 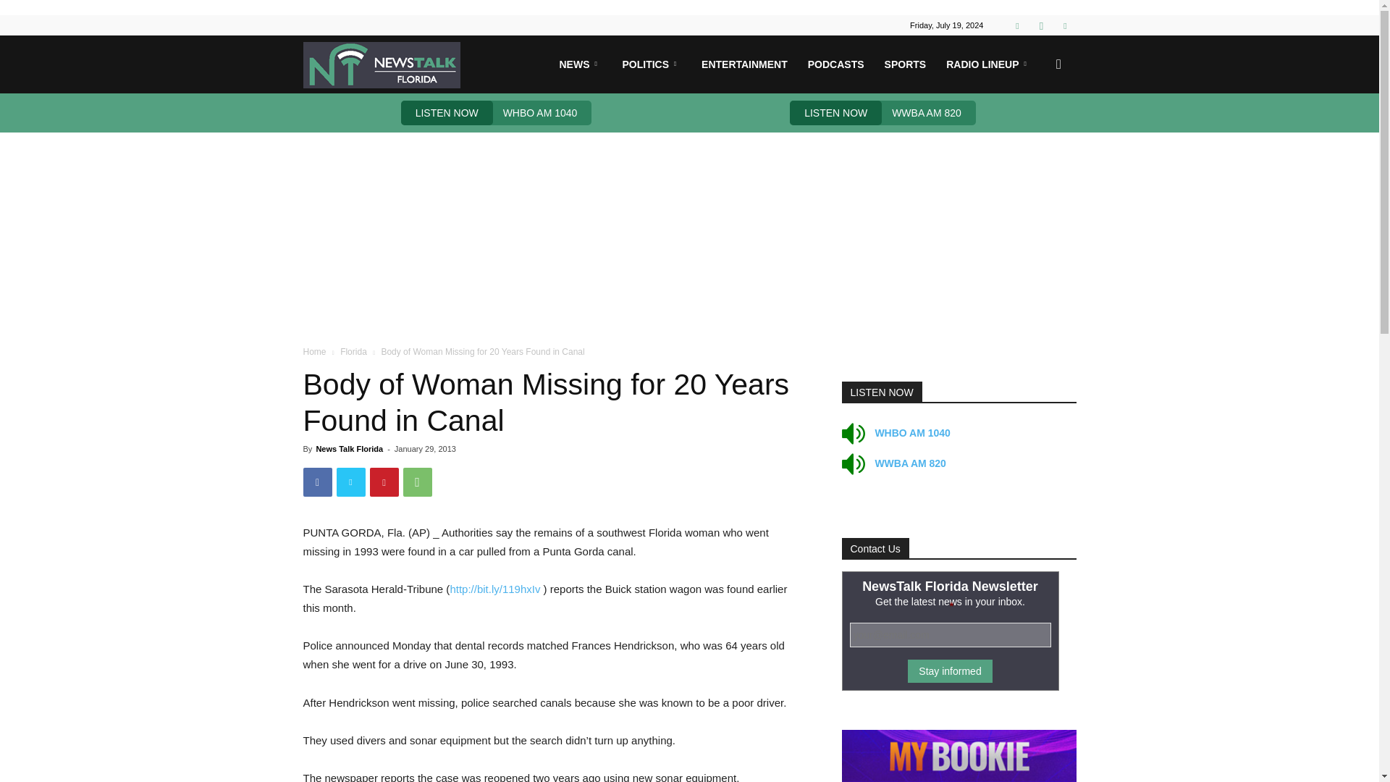 What do you see at coordinates (353, 352) in the screenshot?
I see `View all posts in Florida` at bounding box center [353, 352].